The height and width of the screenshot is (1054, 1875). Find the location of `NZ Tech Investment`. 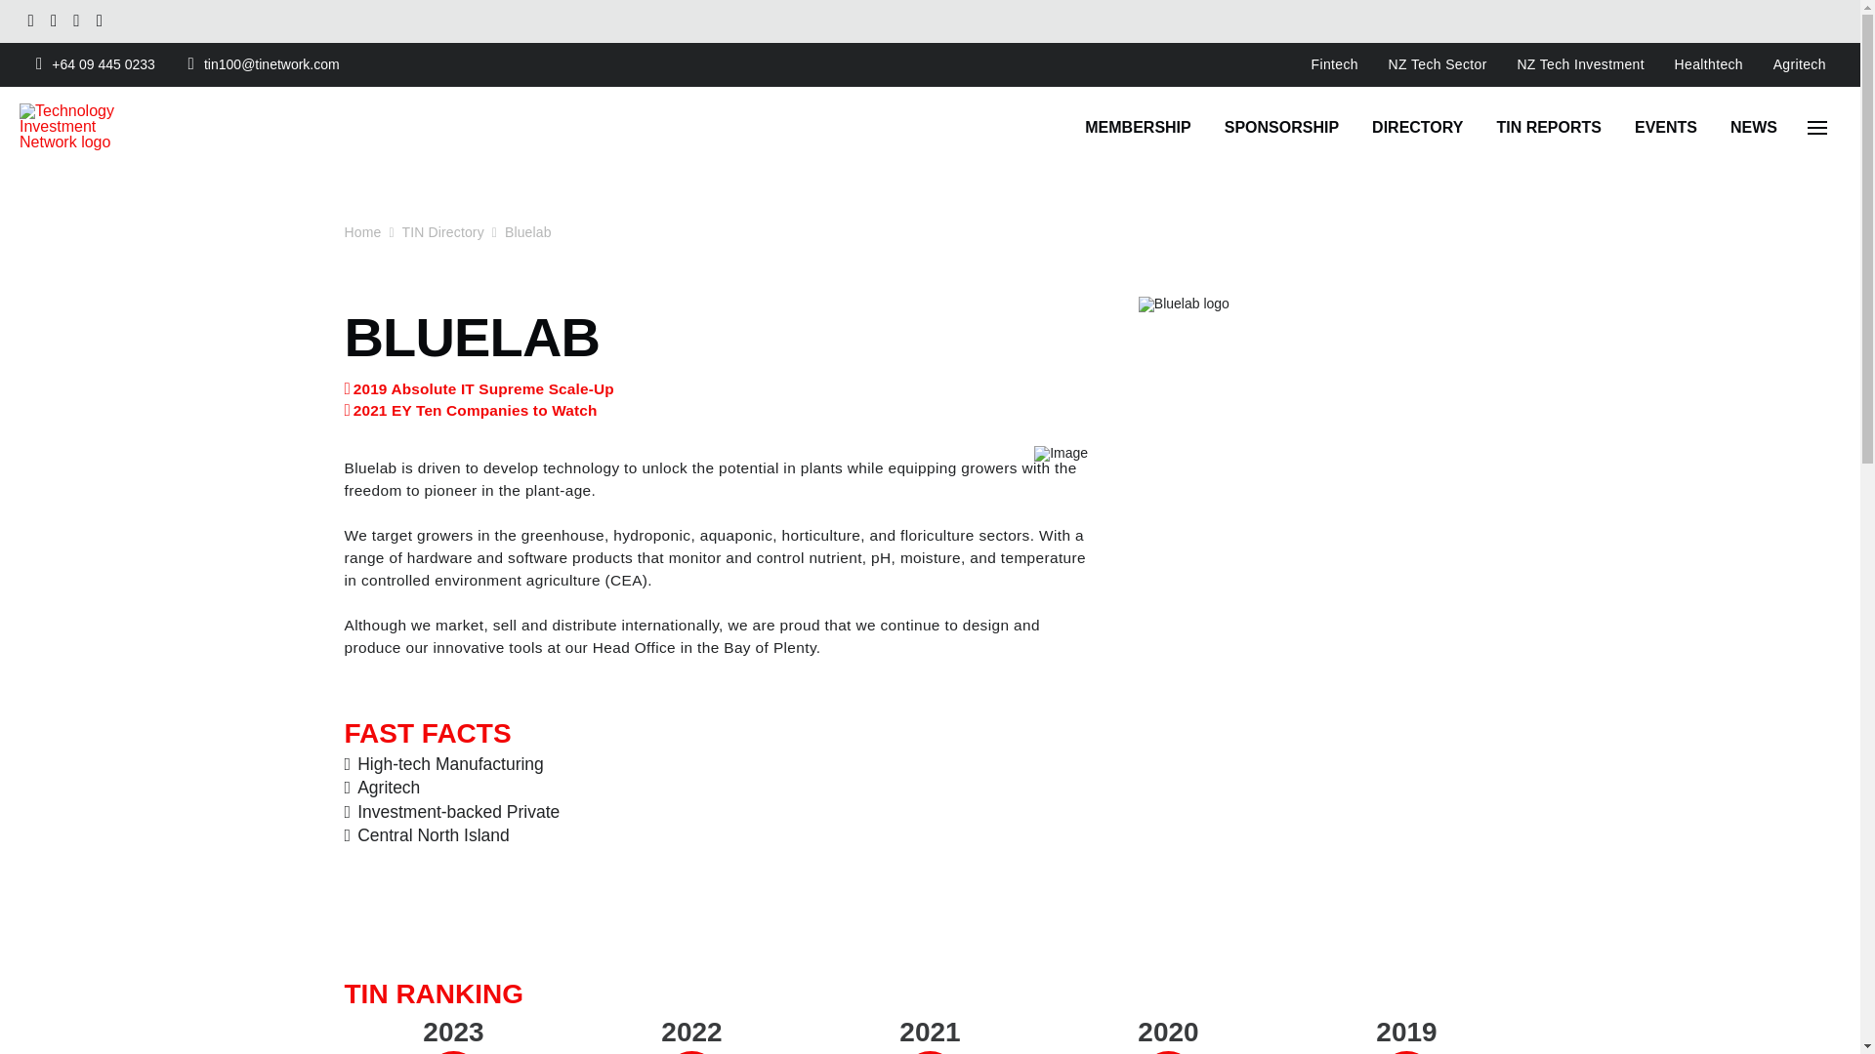

NZ Tech Investment is located at coordinates (1580, 64).